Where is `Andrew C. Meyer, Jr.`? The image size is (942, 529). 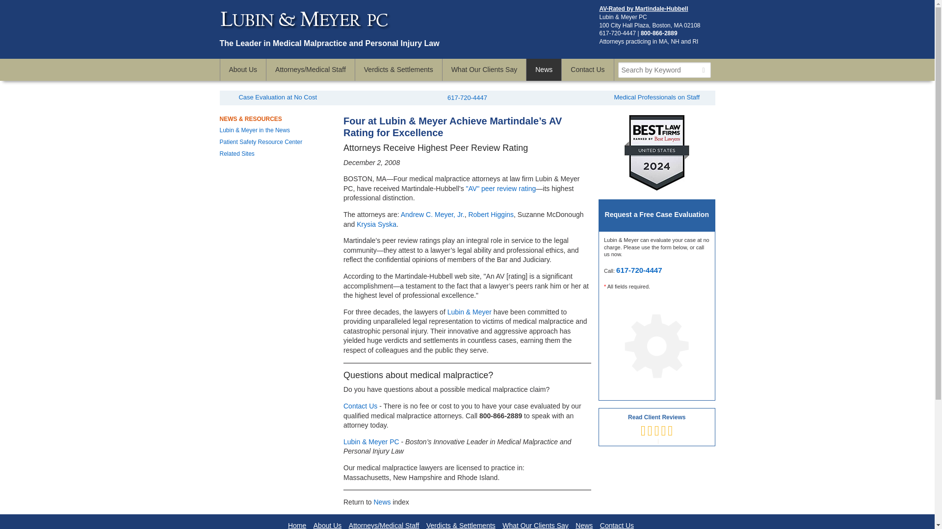
Andrew C. Meyer, Jr. is located at coordinates (433, 215).